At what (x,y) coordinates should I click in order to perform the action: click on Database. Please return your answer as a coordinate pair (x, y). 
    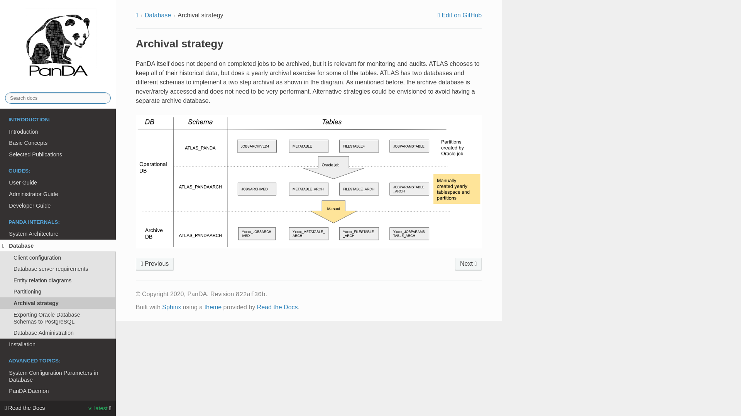
    Looking at the image, I should click on (157, 15).